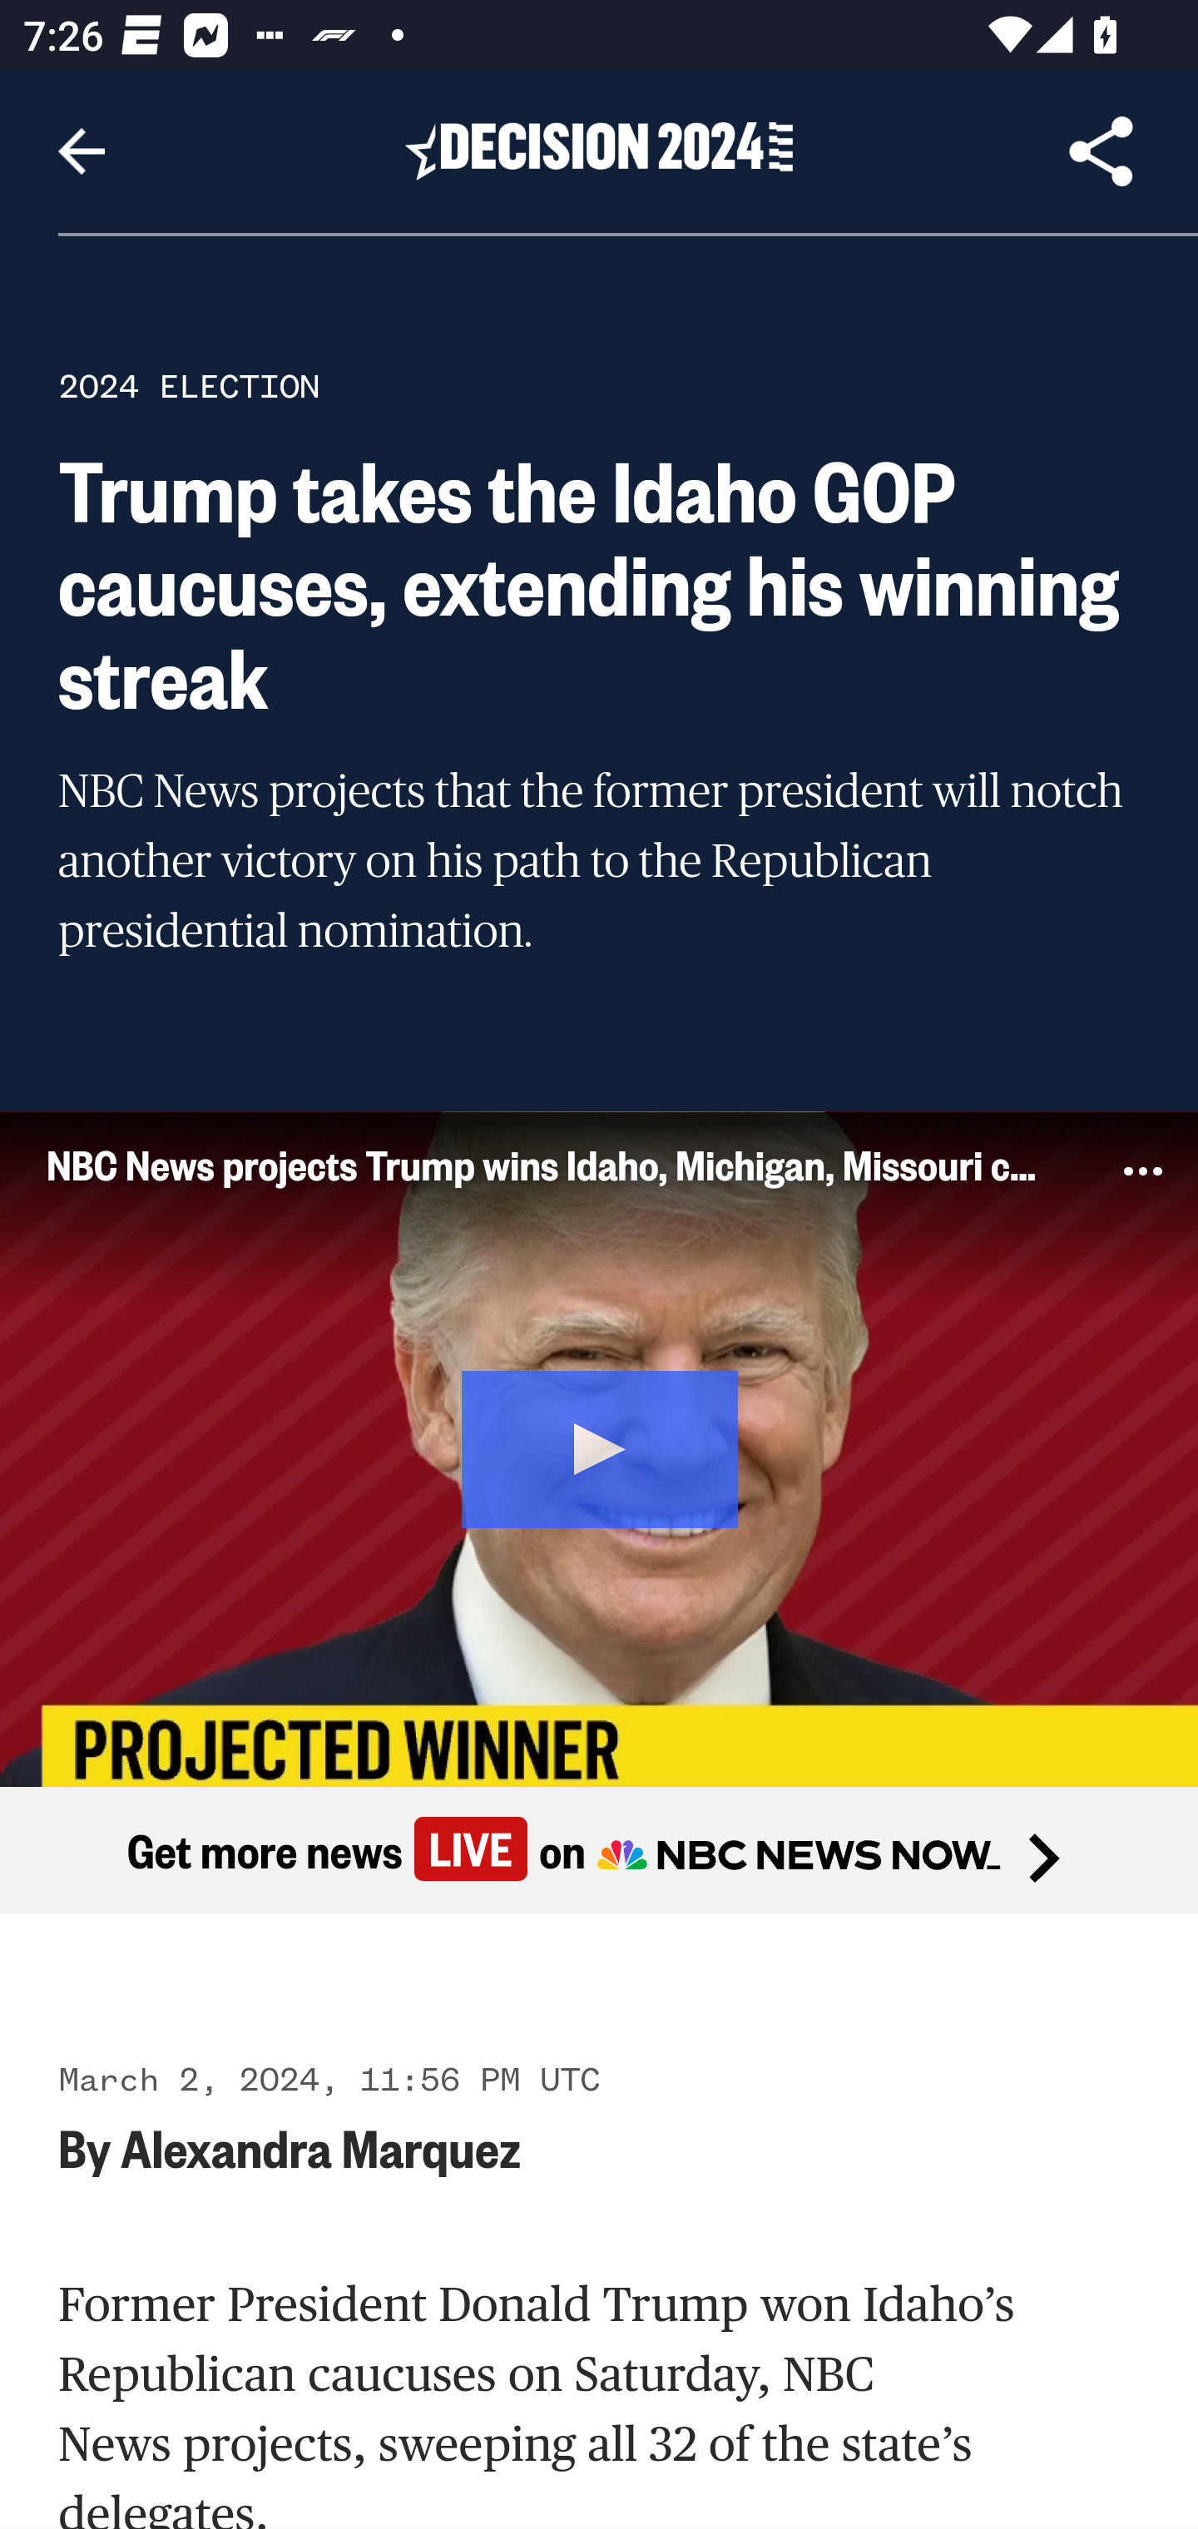  Describe the element at coordinates (599, 150) in the screenshot. I see `Header, Decision 2024` at that location.